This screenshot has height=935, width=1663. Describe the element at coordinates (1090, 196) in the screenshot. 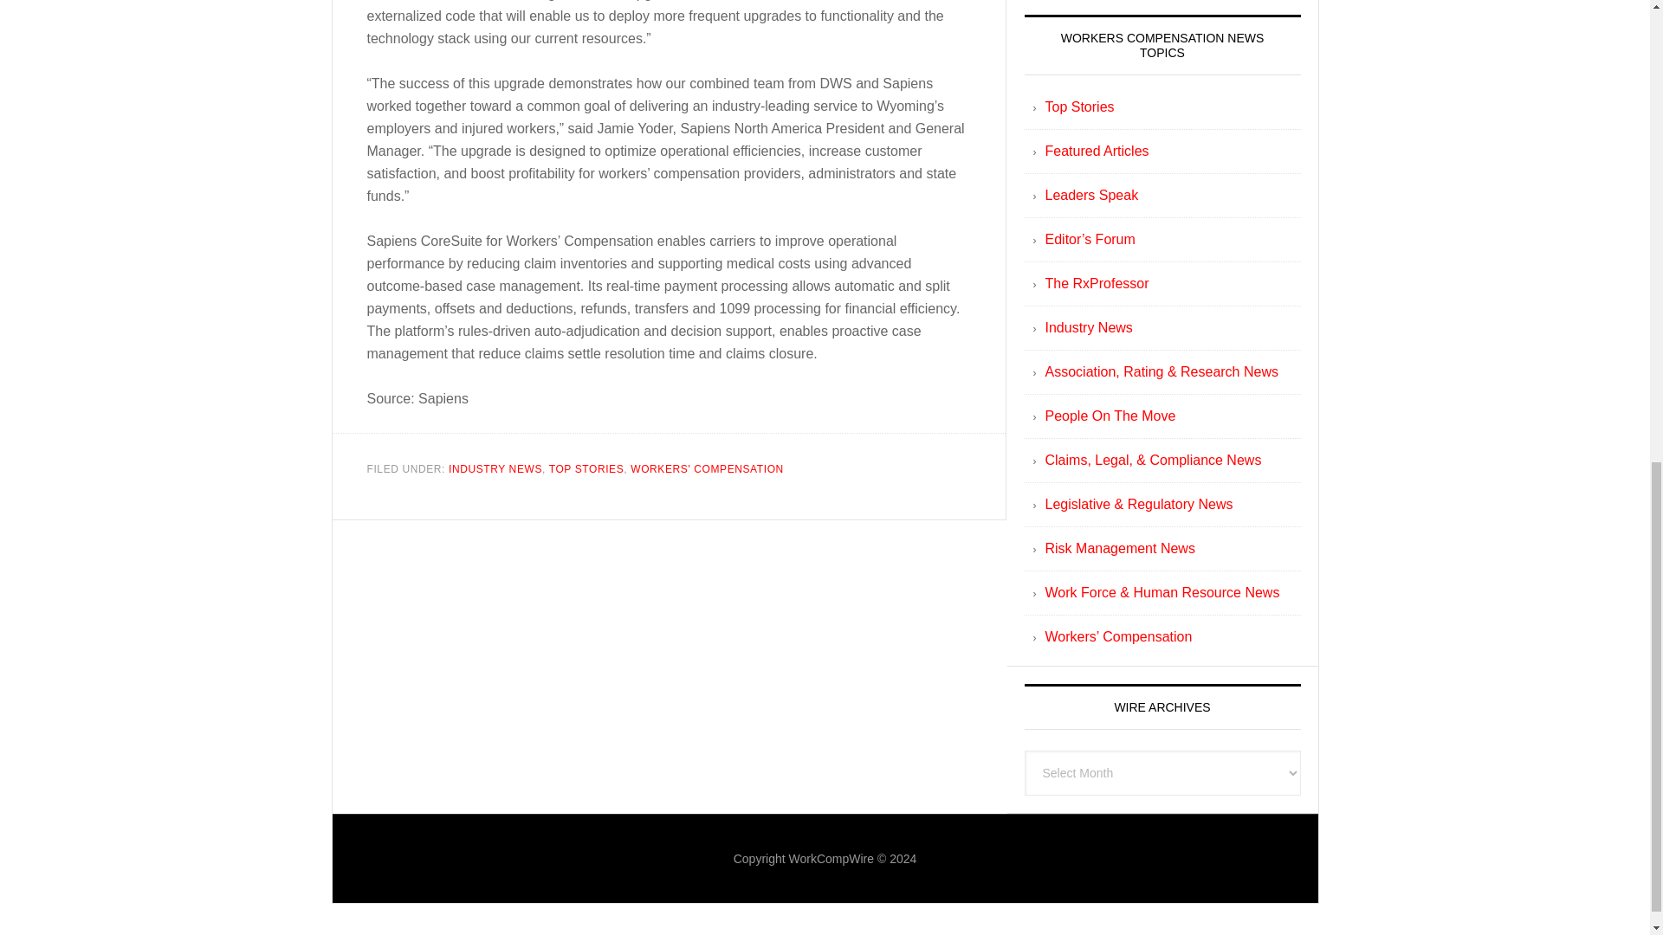

I see `Leaders Speak` at that location.